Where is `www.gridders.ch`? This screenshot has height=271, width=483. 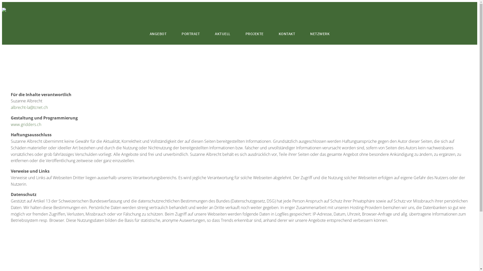 www.gridders.ch is located at coordinates (26, 124).